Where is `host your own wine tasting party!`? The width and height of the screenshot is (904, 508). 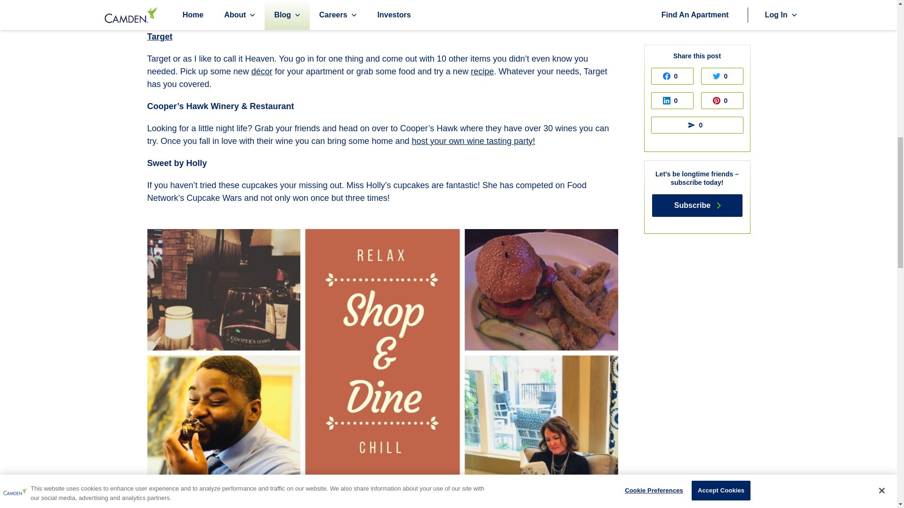
host your own wine tasting party! is located at coordinates (473, 141).